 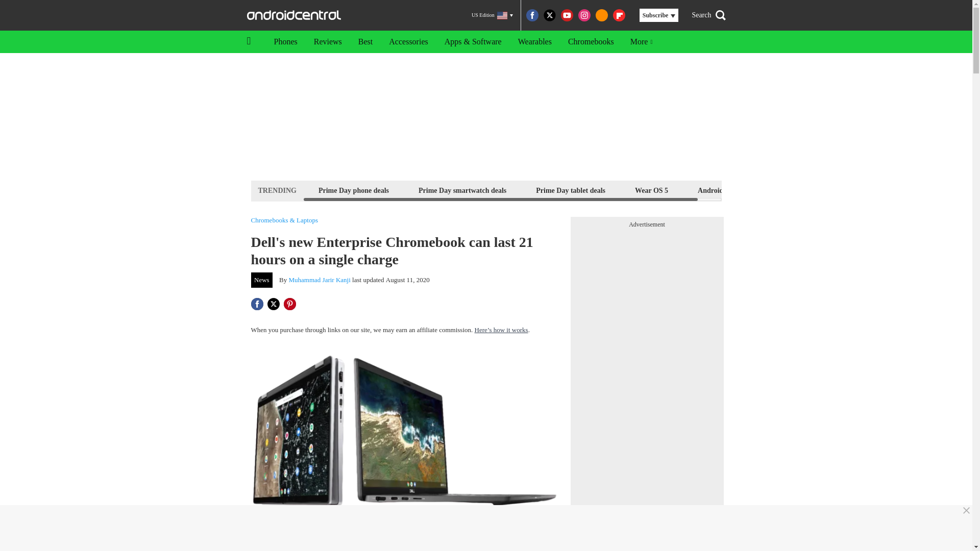 What do you see at coordinates (353, 190) in the screenshot?
I see `Prime Day phone deals` at bounding box center [353, 190].